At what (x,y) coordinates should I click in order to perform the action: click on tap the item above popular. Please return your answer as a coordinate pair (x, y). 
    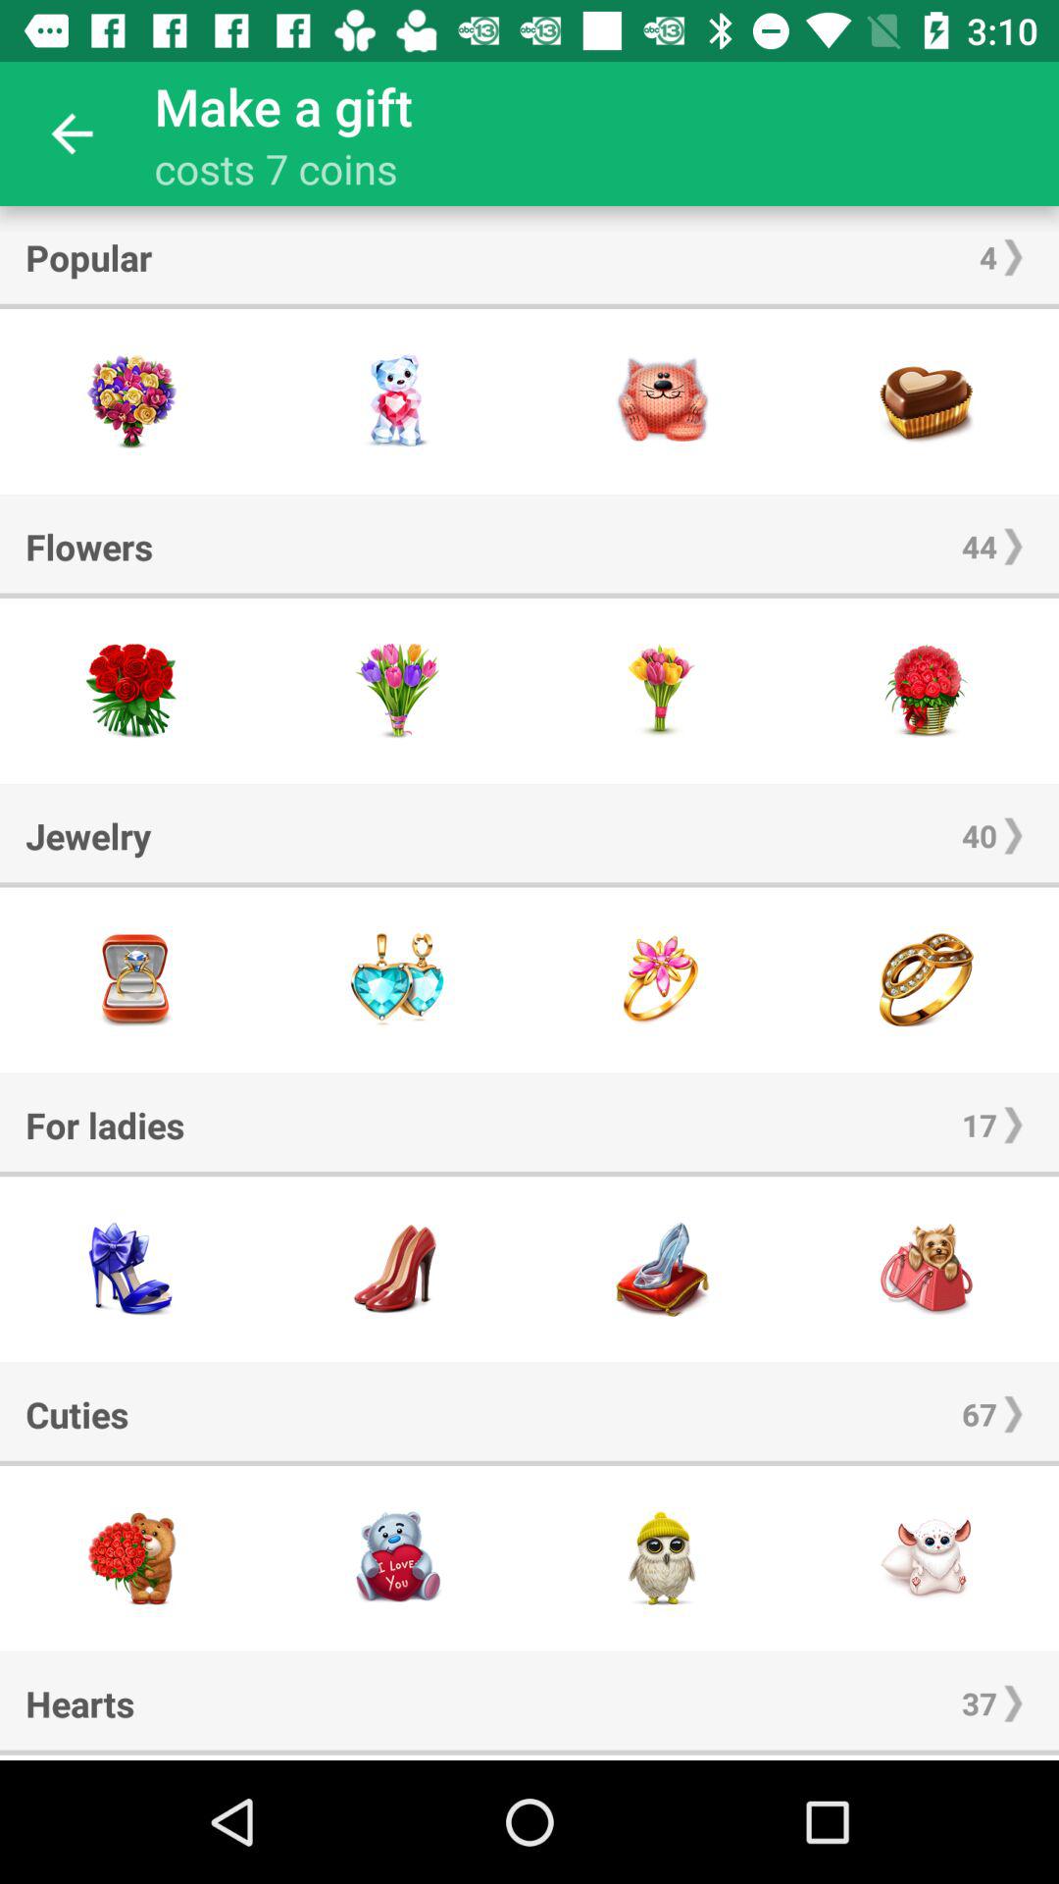
    Looking at the image, I should click on (72, 133).